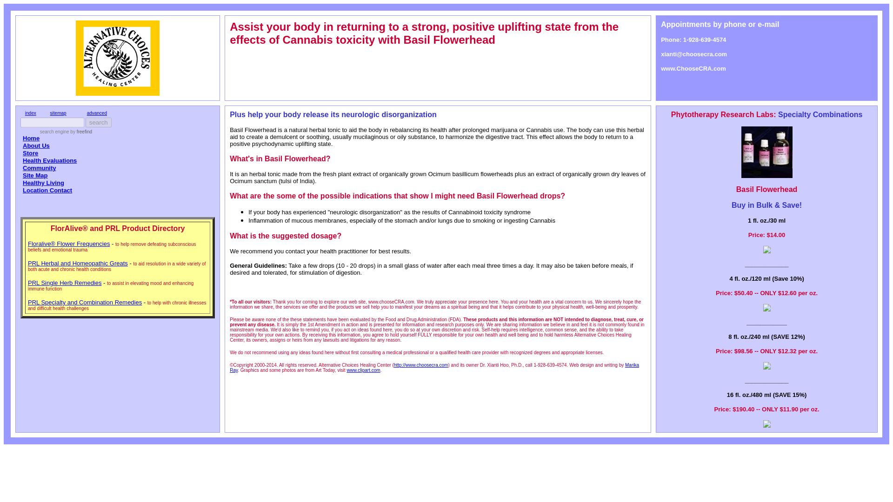 The height and width of the screenshot is (502, 893). Describe the element at coordinates (36, 145) in the screenshot. I see `About Us` at that location.